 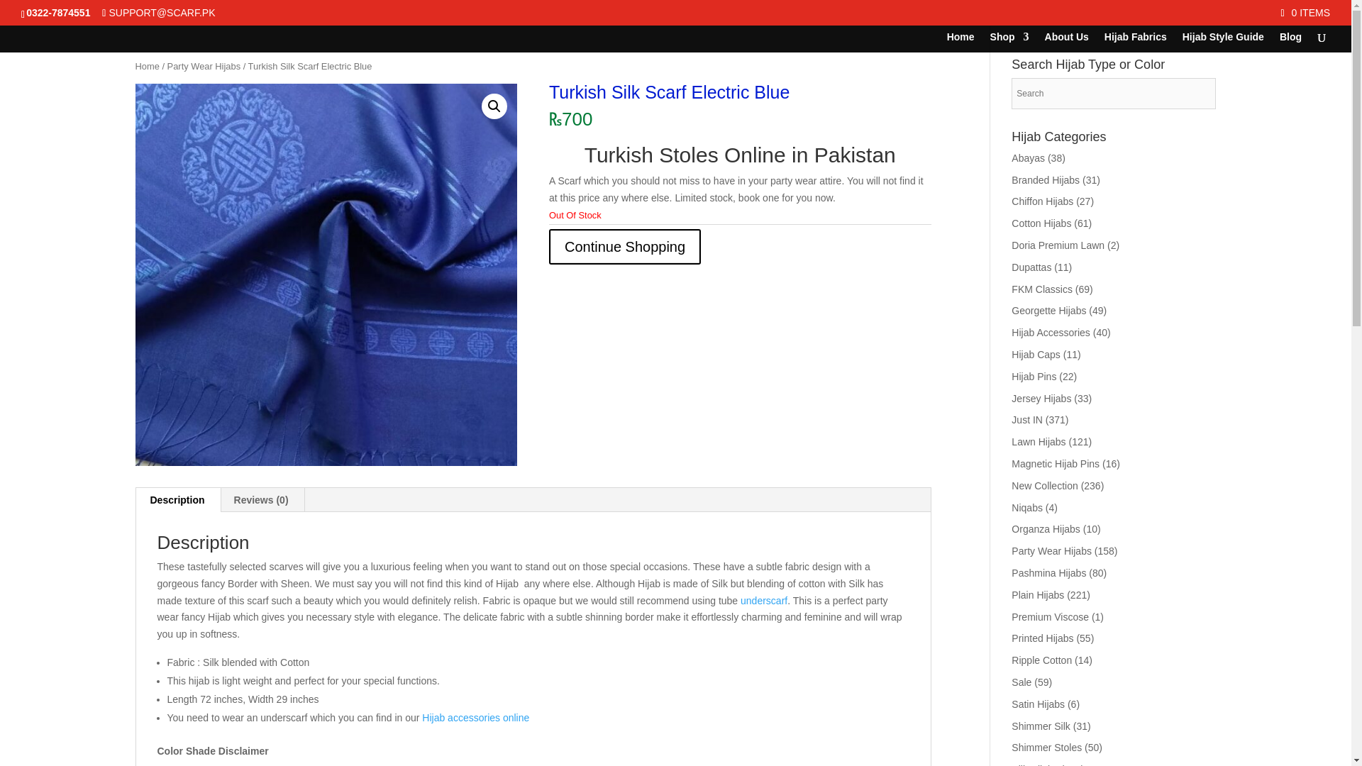 What do you see at coordinates (960, 43) in the screenshot?
I see `Home` at bounding box center [960, 43].